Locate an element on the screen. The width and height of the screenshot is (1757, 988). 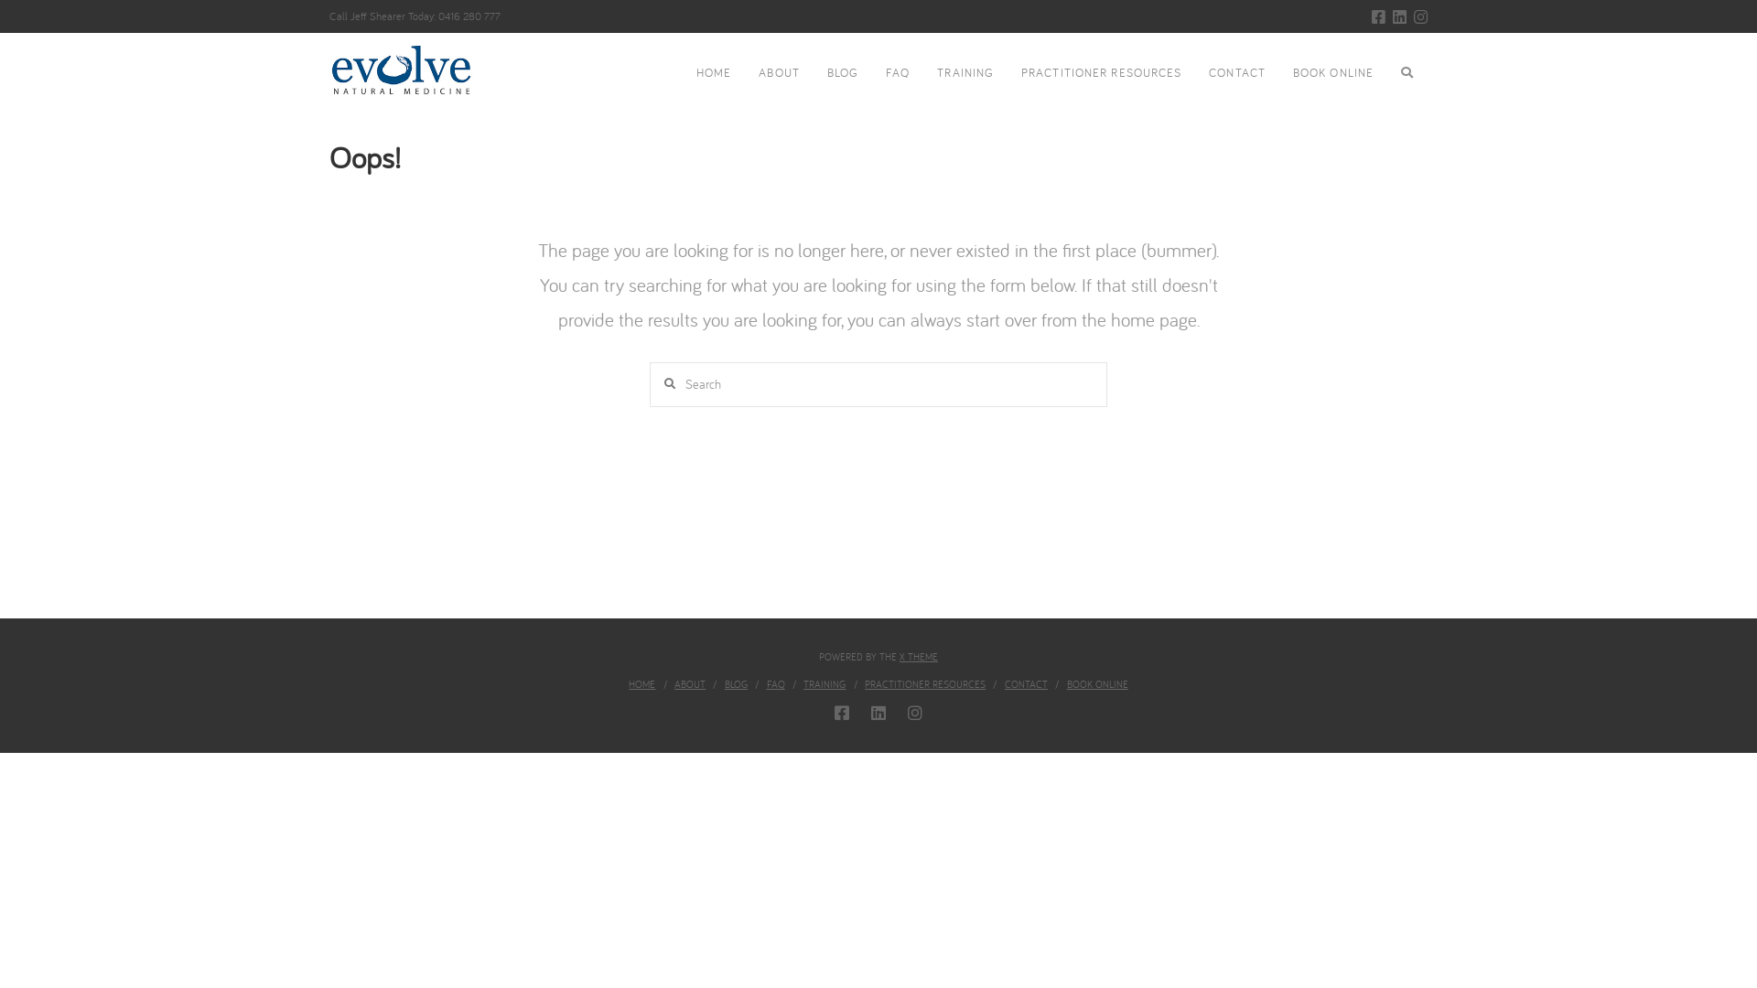
BOOK ONLINE is located at coordinates (1098, 684).